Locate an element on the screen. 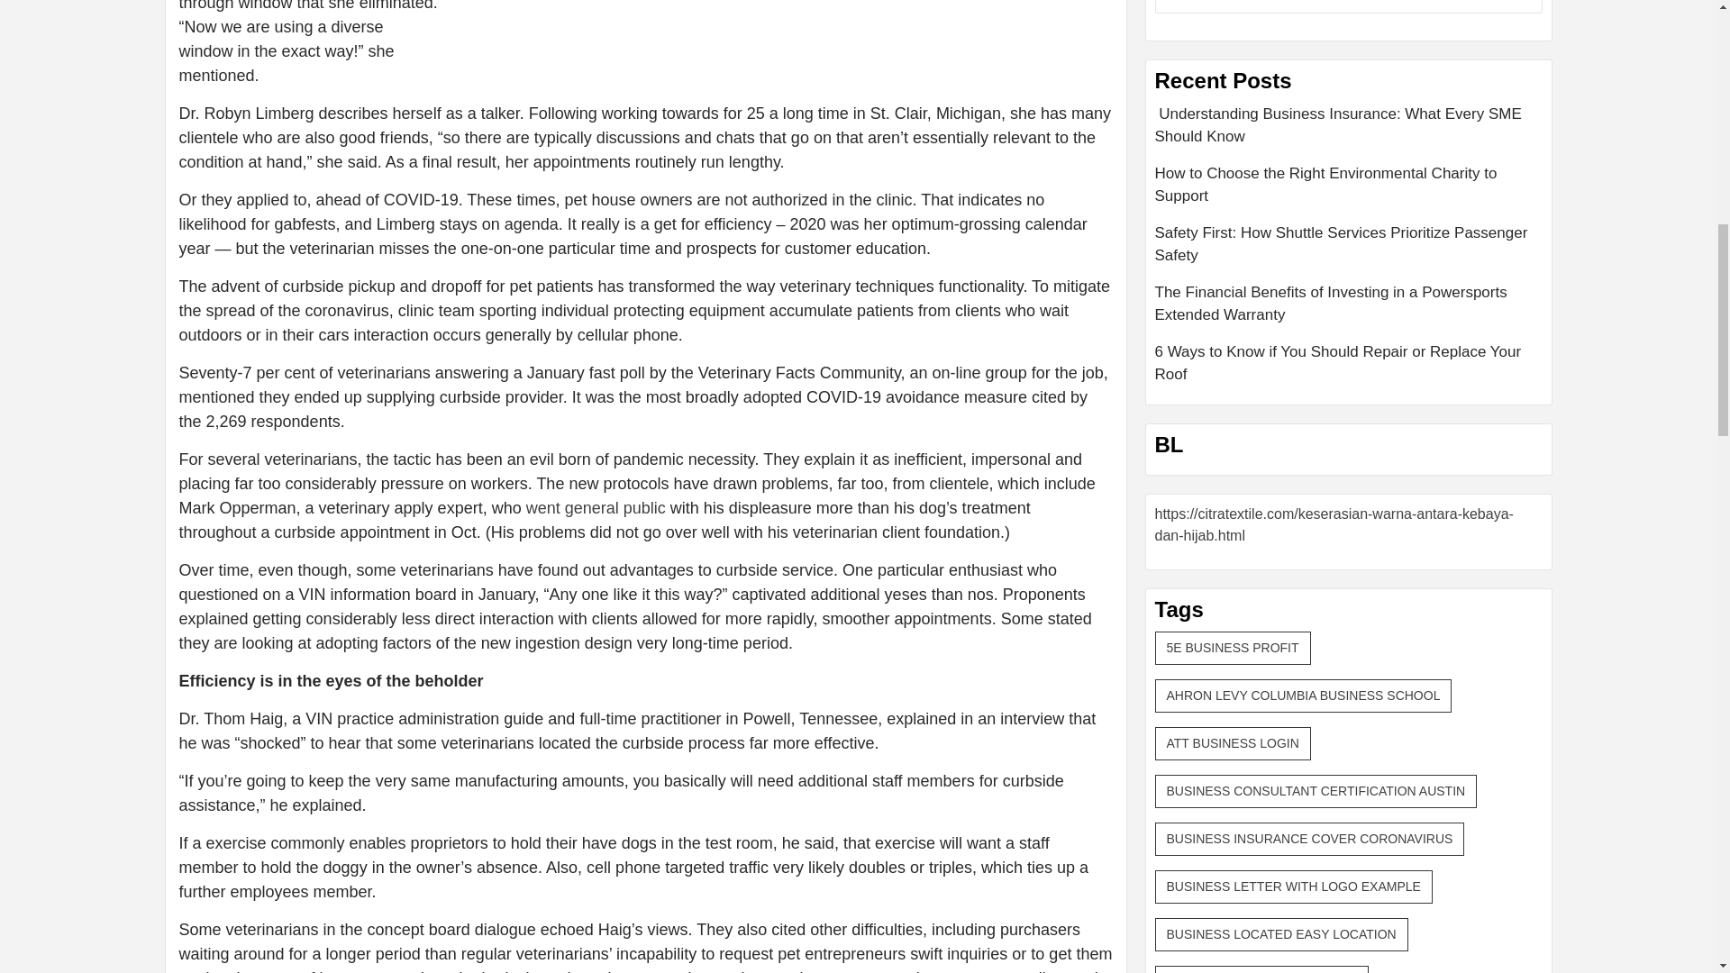 Image resolution: width=1730 pixels, height=973 pixels. 5E BUSINESS PROFIT is located at coordinates (1233, 647).